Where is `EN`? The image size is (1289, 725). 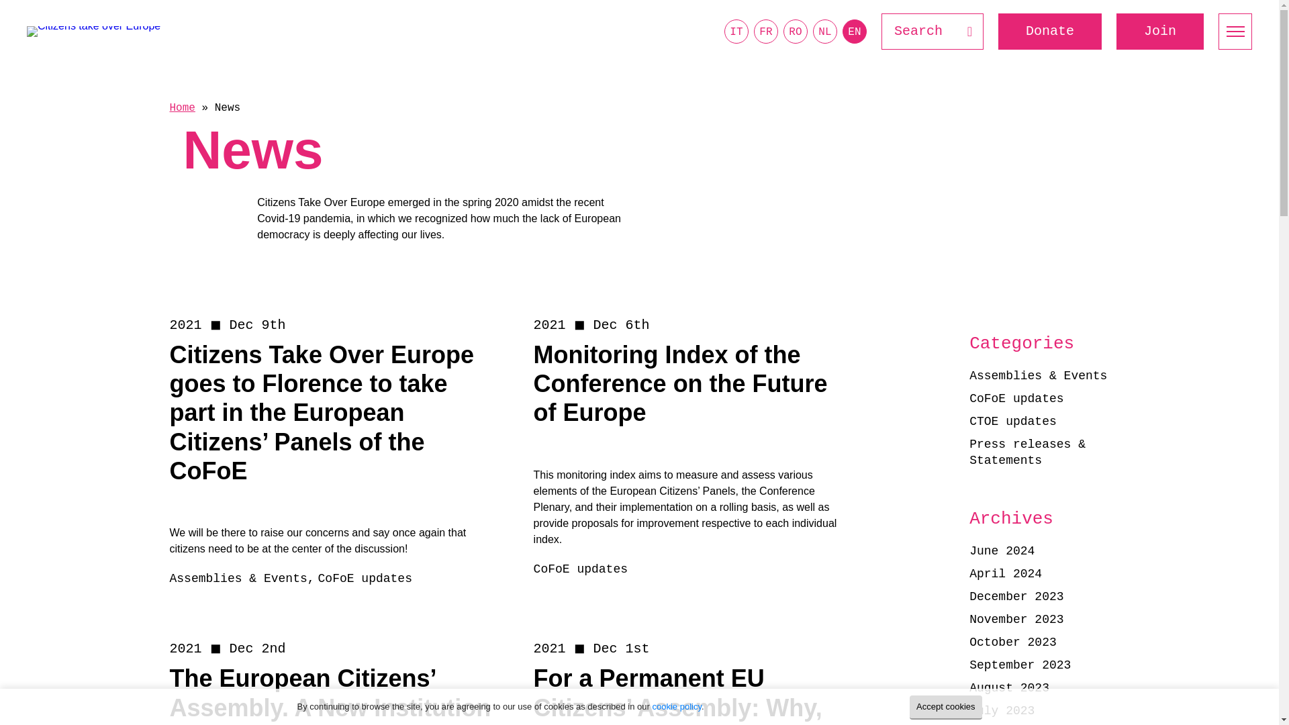 EN is located at coordinates (854, 31).